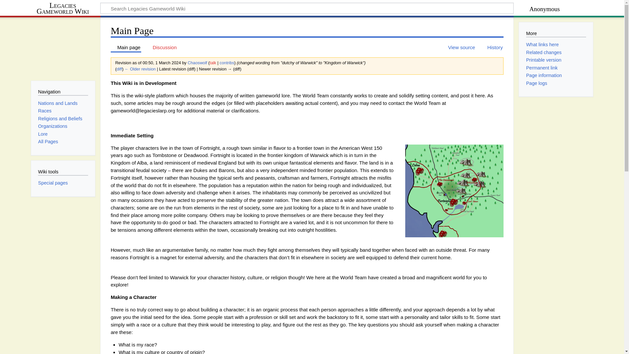  What do you see at coordinates (213, 62) in the screenshot?
I see `talk` at bounding box center [213, 62].